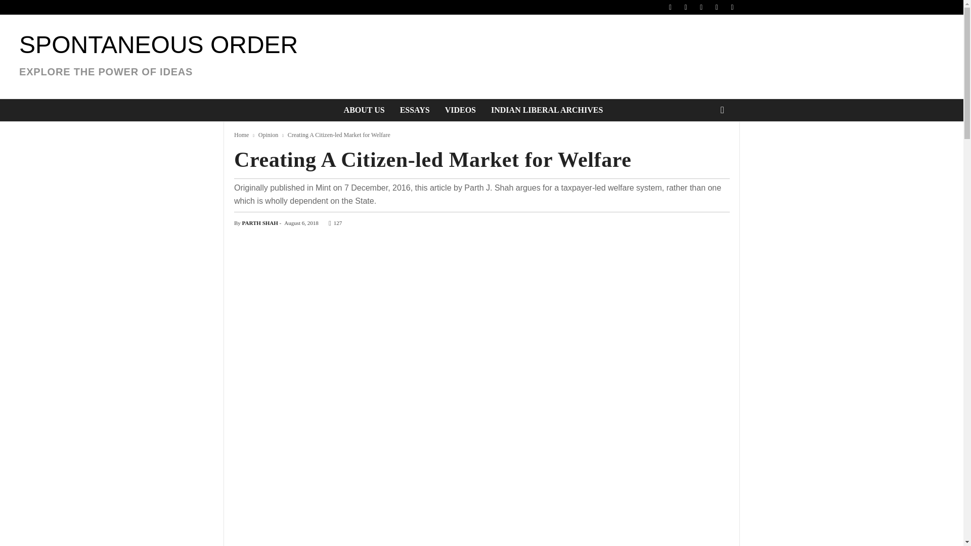 The width and height of the screenshot is (971, 546). I want to click on View all posts in Opinion, so click(268, 135).